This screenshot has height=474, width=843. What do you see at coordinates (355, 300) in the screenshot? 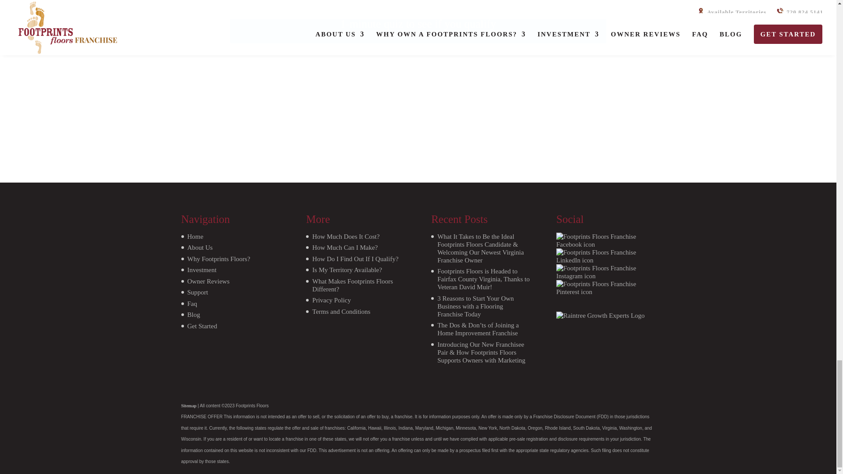
I see `Privacy Policy` at bounding box center [355, 300].